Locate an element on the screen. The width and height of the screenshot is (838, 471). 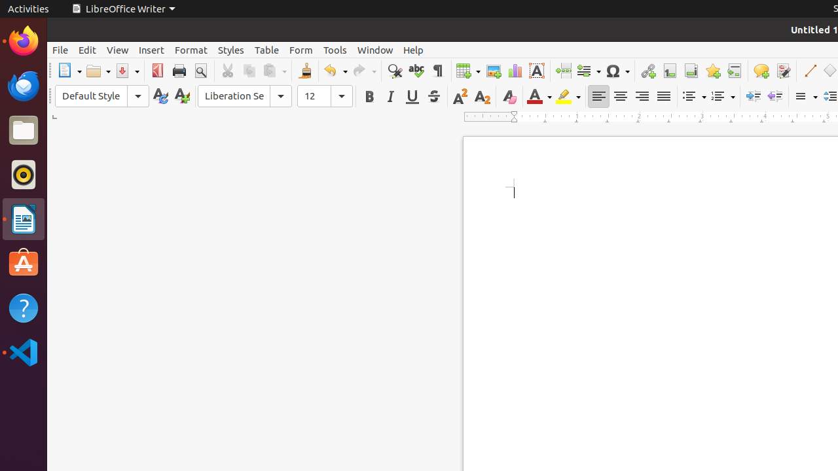
Ubuntu Software is located at coordinates (24, 263).